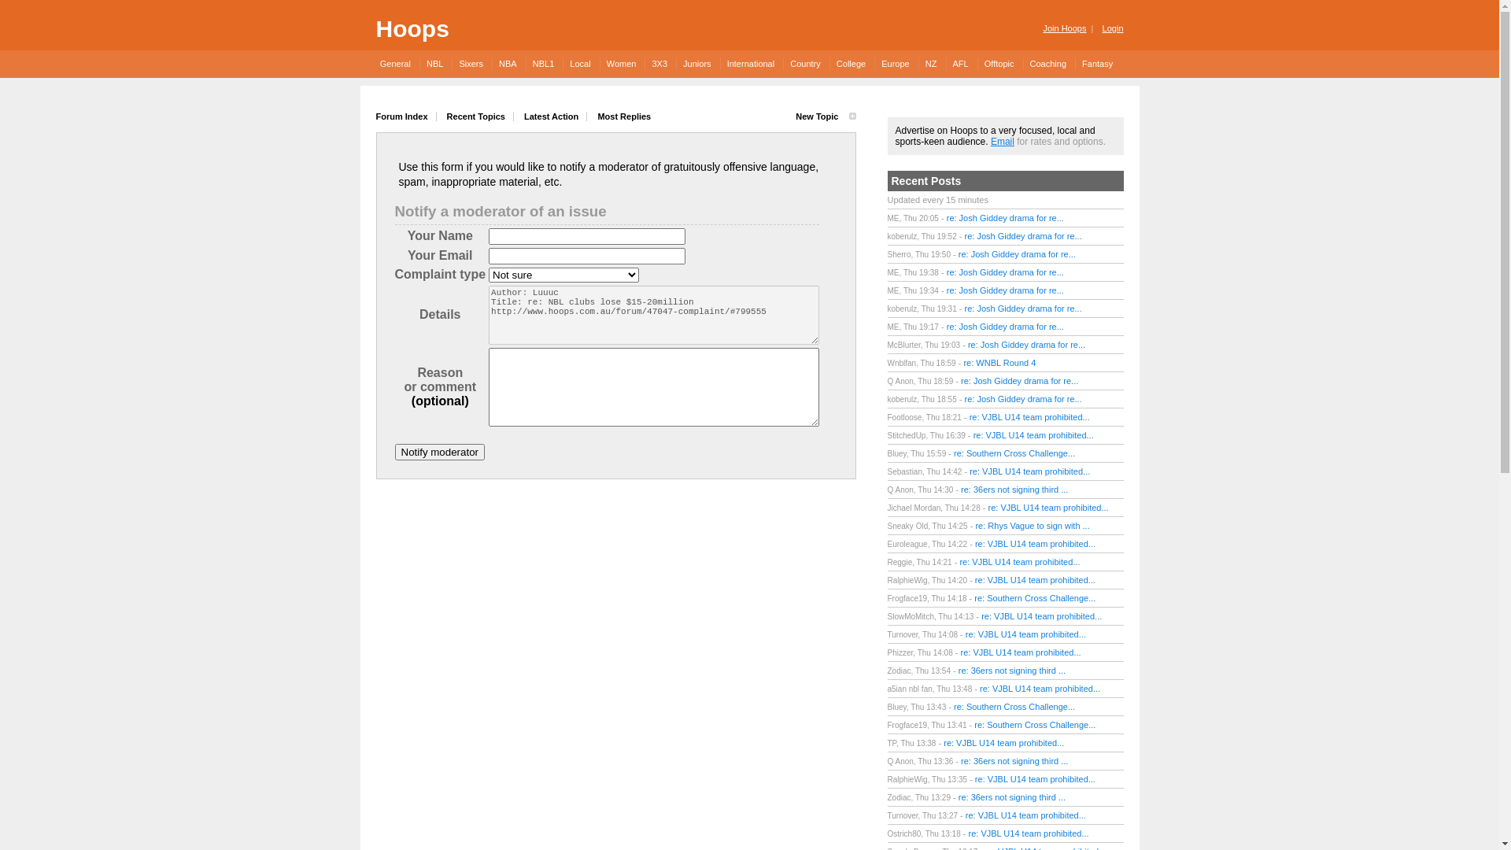  I want to click on Frogface19, so click(908, 726).